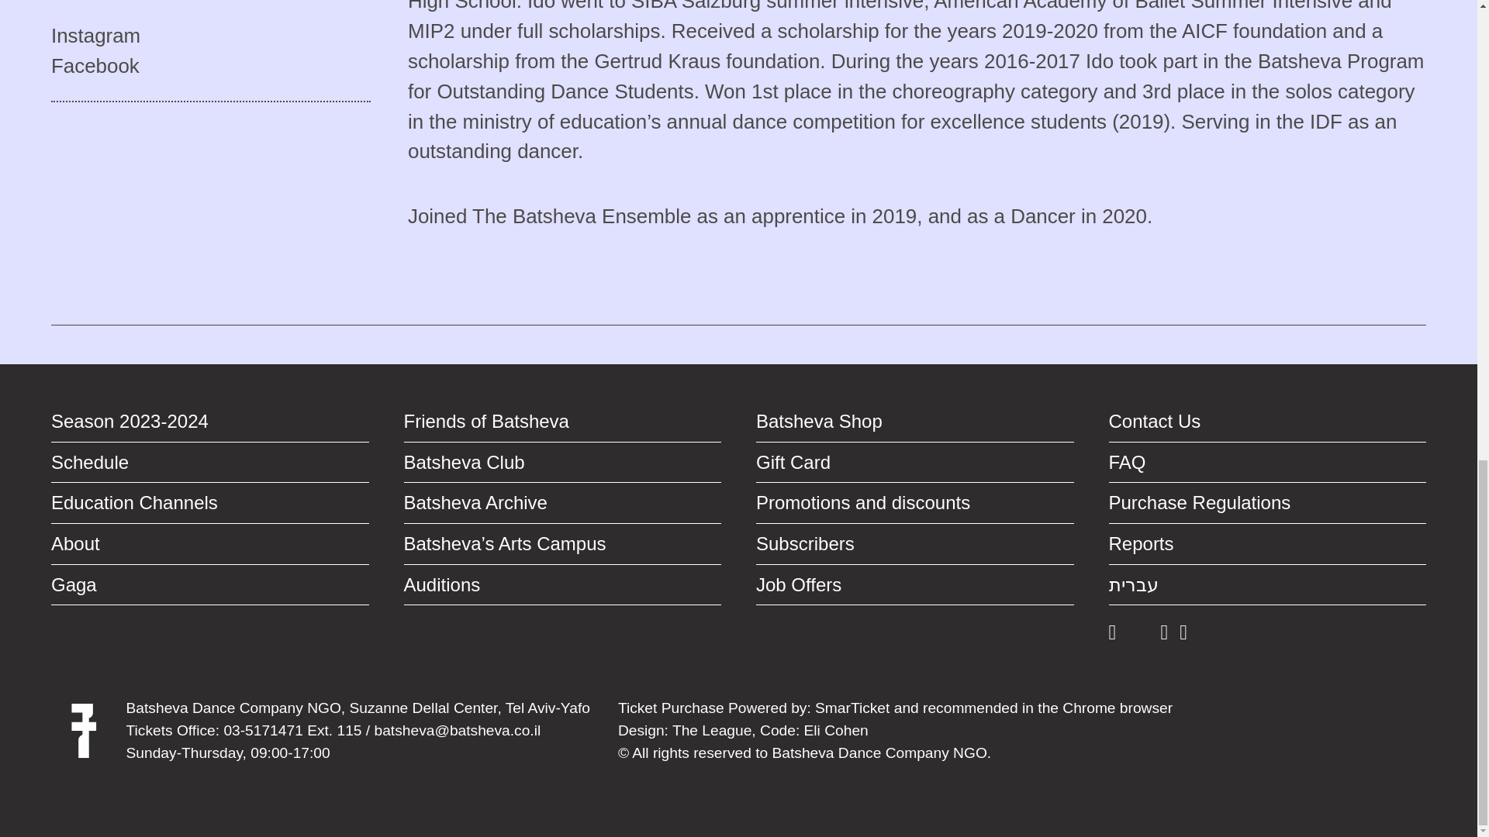 This screenshot has height=837, width=1489. I want to click on Batsheva Archive, so click(561, 504).